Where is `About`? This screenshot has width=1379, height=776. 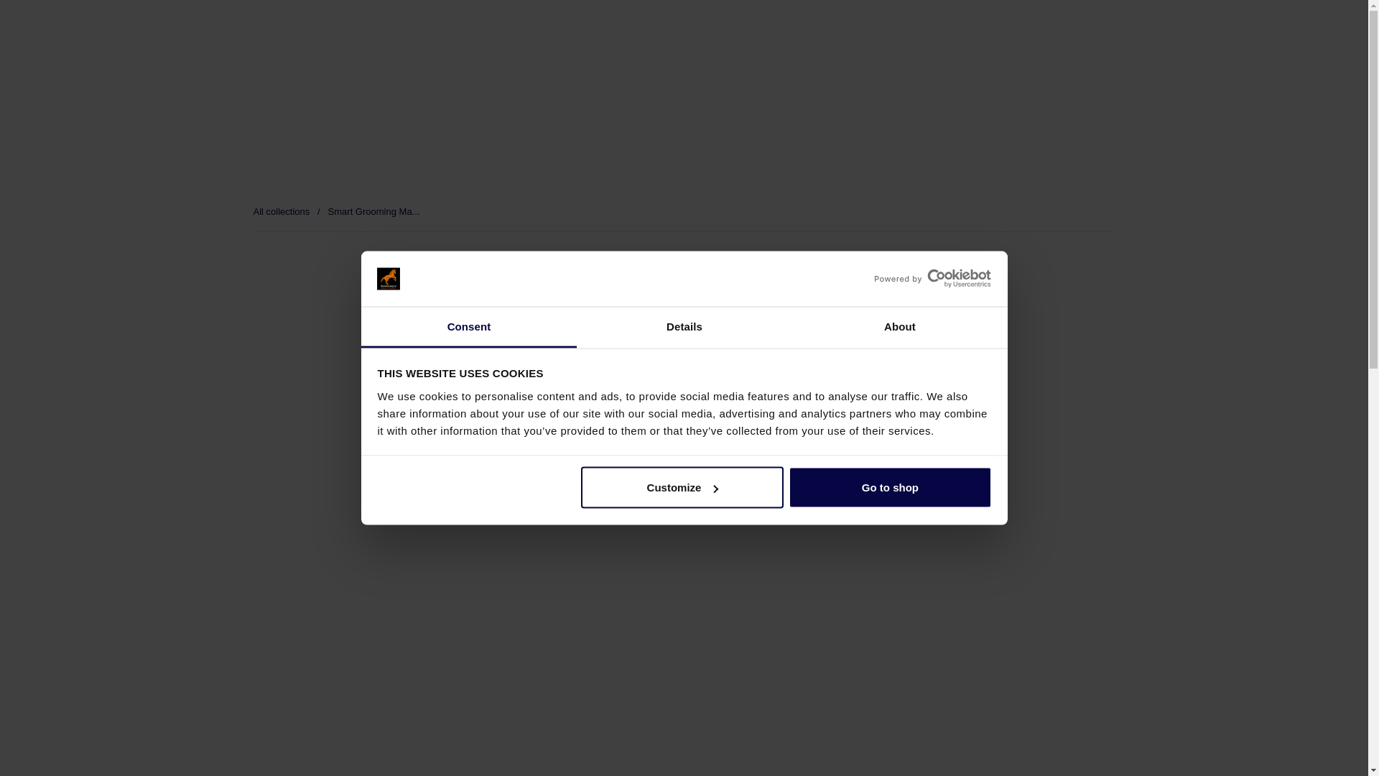
About is located at coordinates (899, 326).